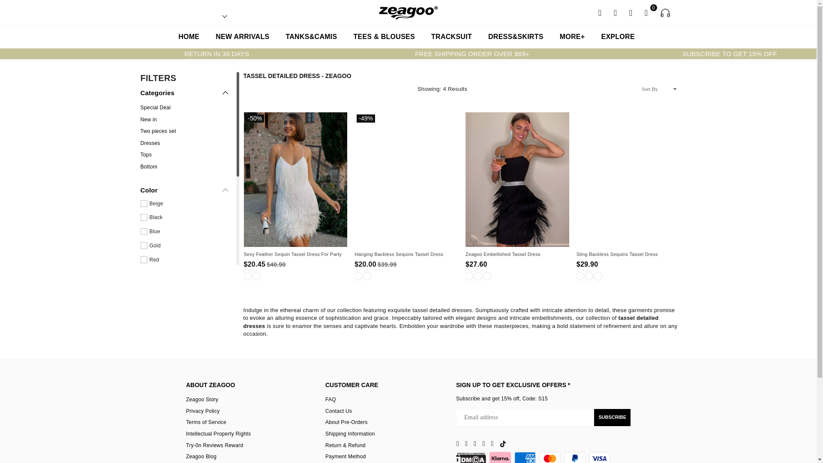 The width and height of the screenshot is (823, 463). Describe the element at coordinates (367, 276) in the screenshot. I see `Black` at that location.